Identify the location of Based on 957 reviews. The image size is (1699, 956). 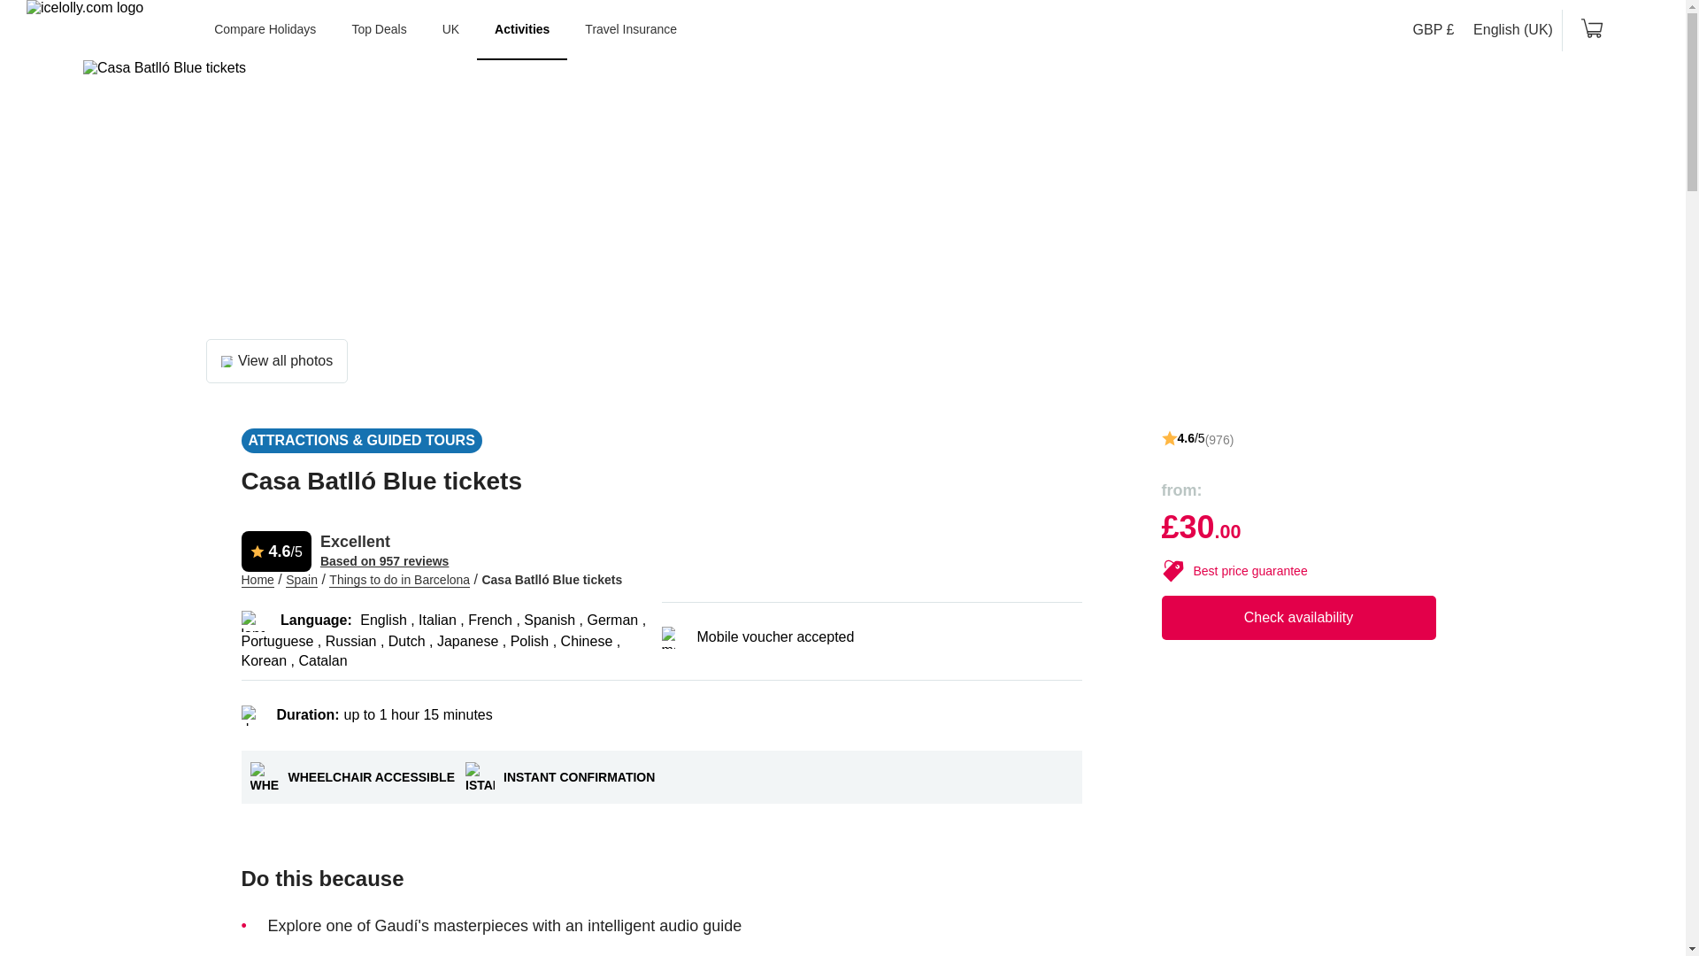
(385, 561).